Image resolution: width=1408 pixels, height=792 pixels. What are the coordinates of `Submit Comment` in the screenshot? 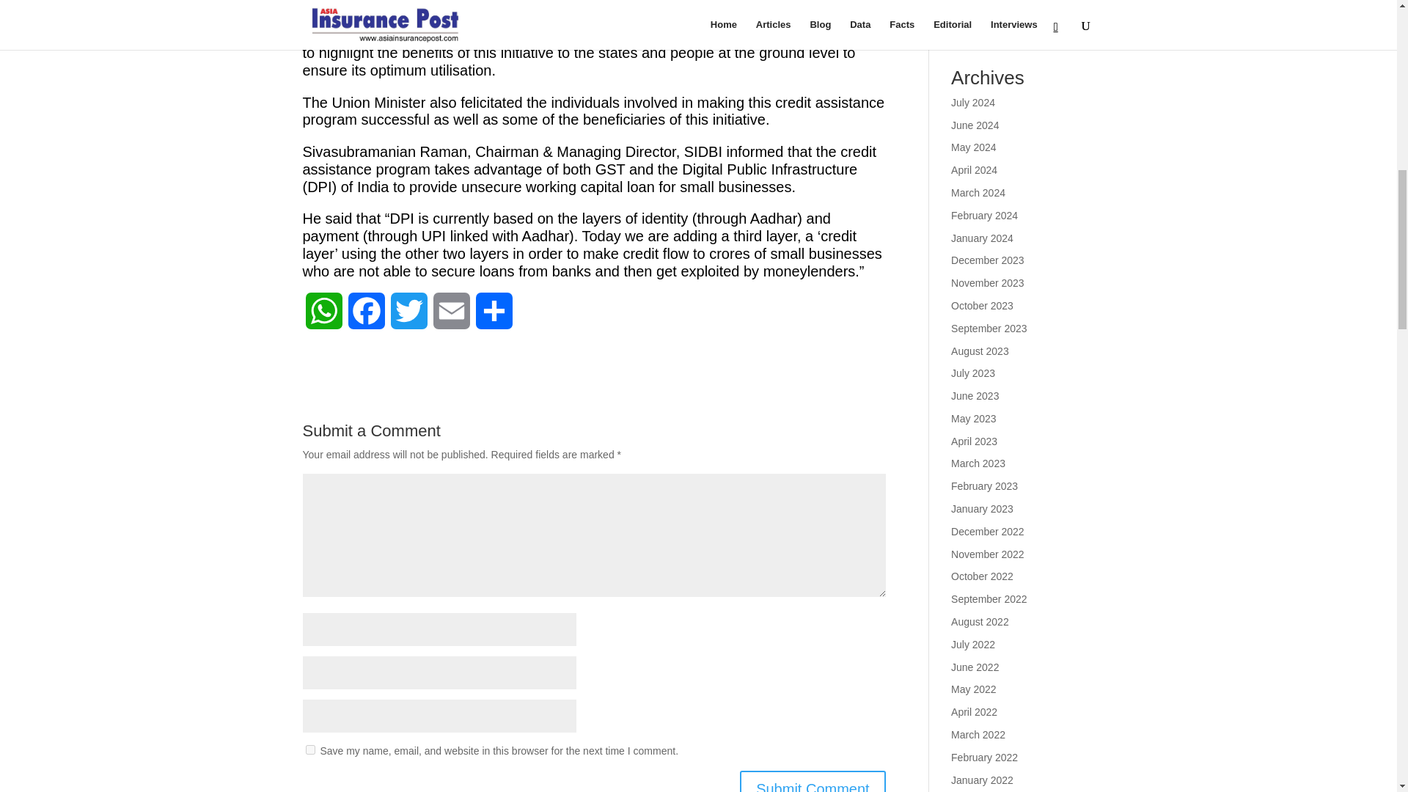 It's located at (813, 781).